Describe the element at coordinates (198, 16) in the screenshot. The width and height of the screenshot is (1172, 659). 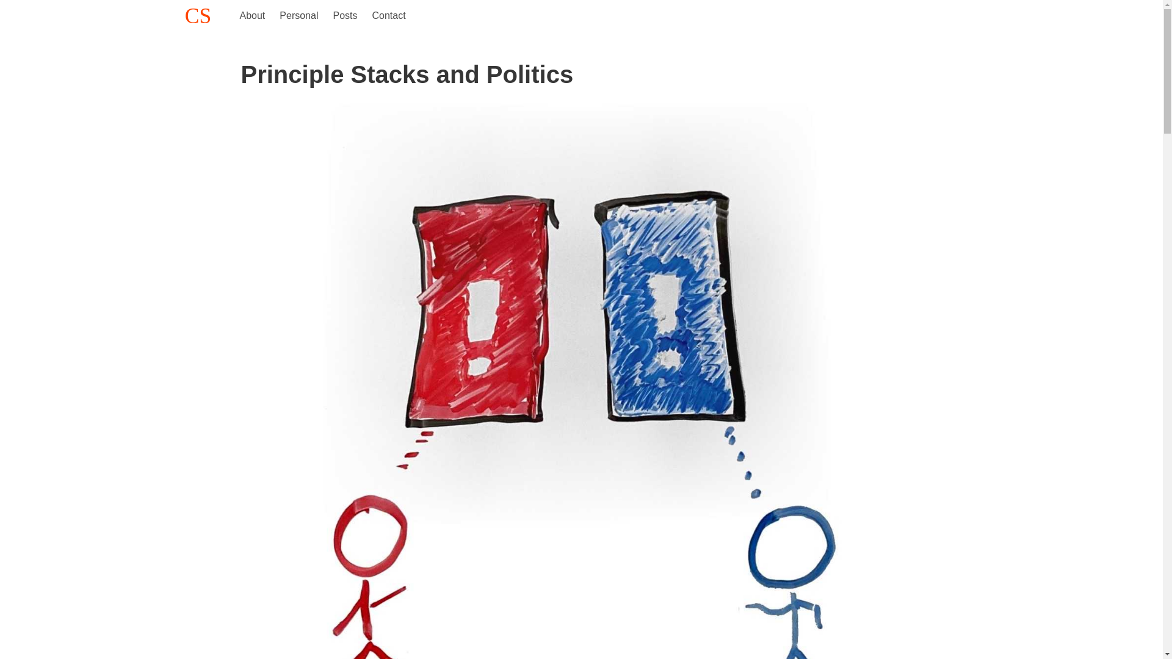
I see `Logo` at that location.